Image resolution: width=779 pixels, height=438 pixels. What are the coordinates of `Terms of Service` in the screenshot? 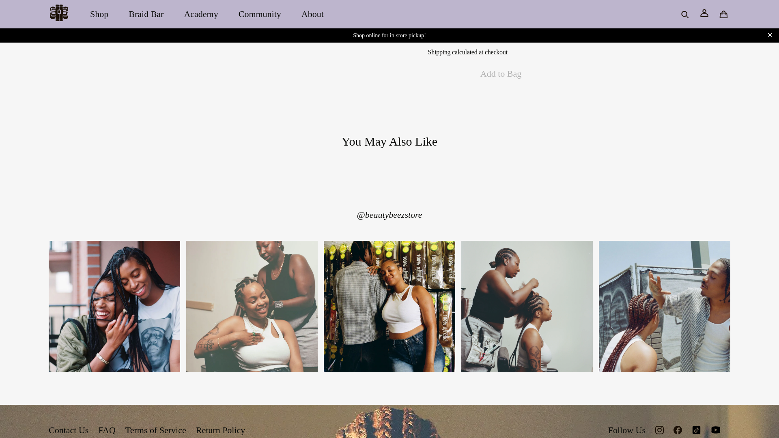 It's located at (156, 430).